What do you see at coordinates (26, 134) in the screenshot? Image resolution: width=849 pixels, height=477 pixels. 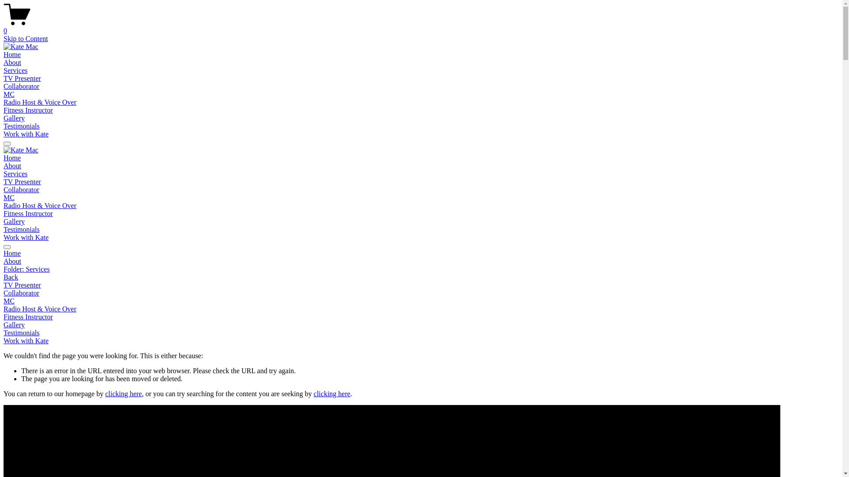 I see `Work with Kate` at bounding box center [26, 134].